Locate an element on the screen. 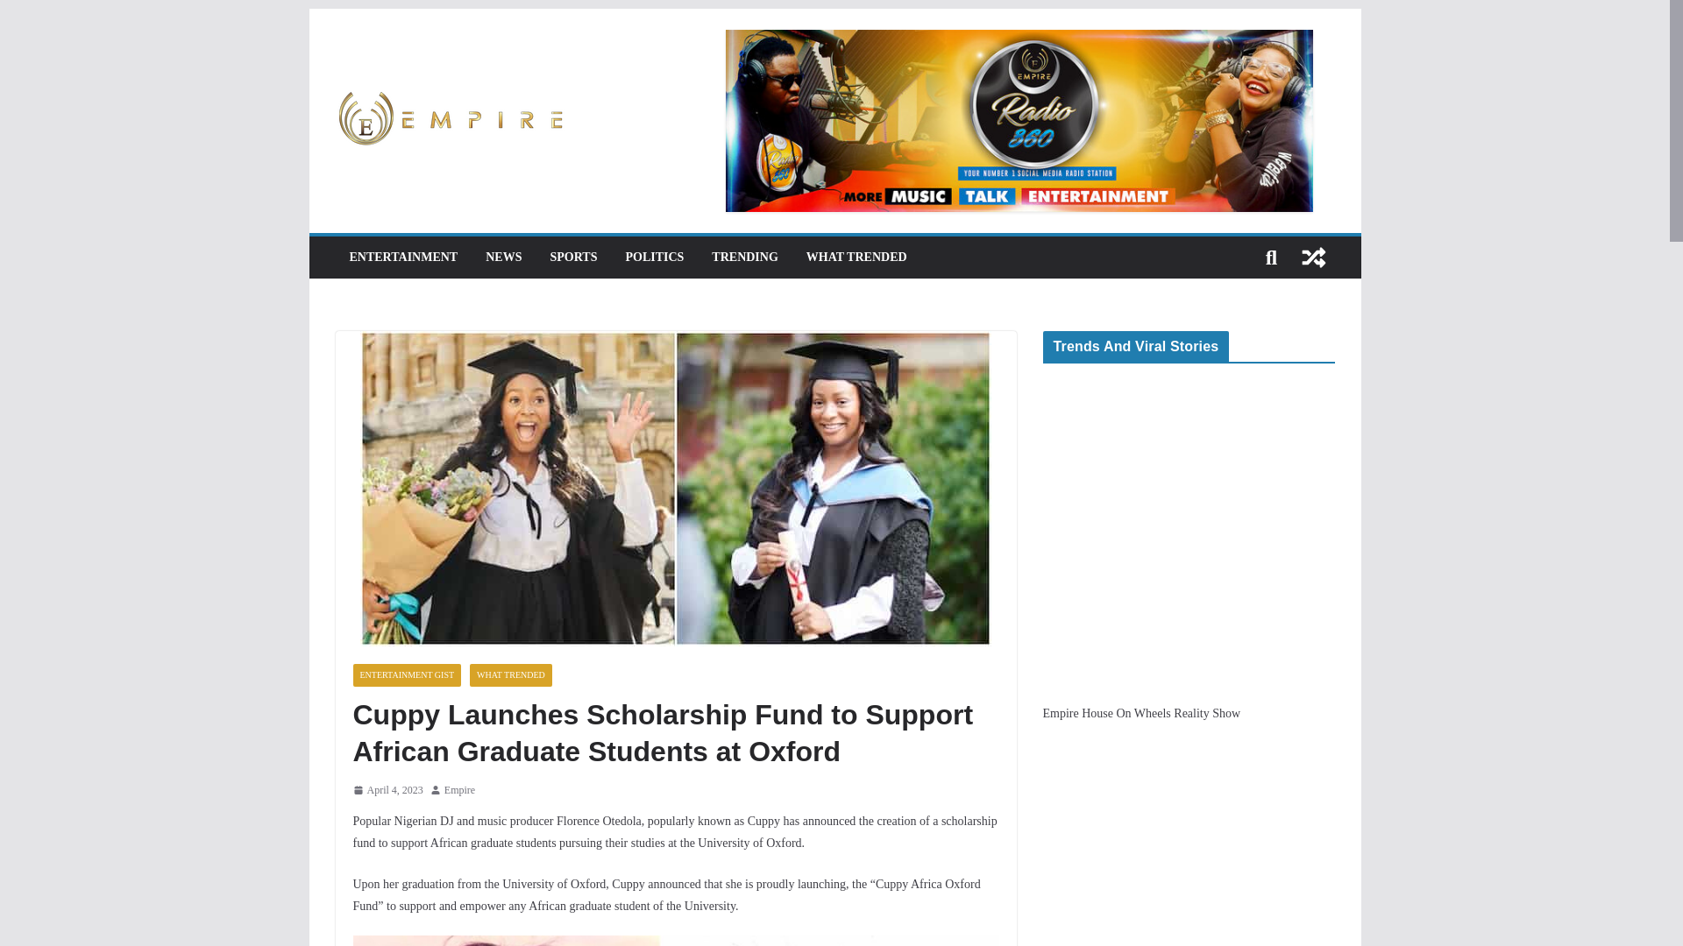 The width and height of the screenshot is (1683, 946). Empire is located at coordinates (459, 790).